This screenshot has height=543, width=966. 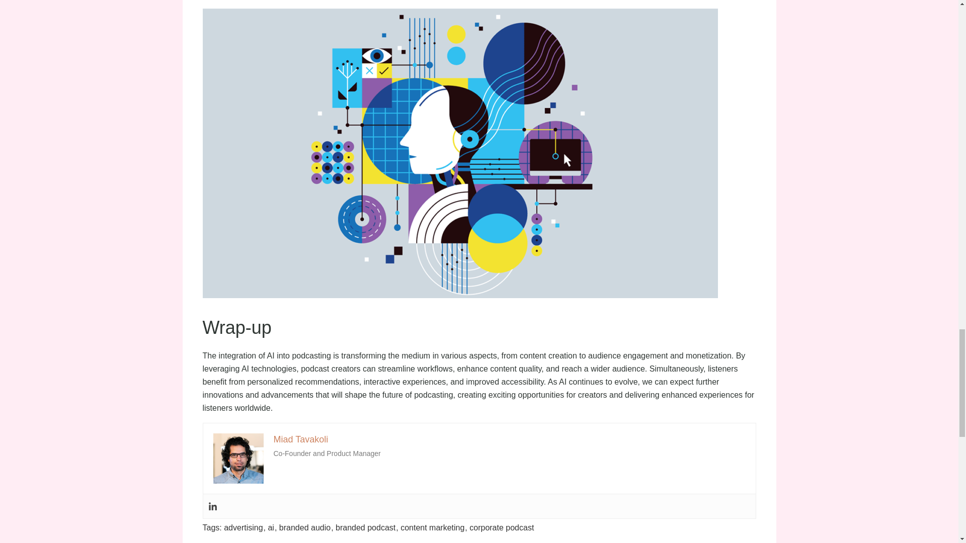 What do you see at coordinates (434, 528) in the screenshot?
I see `content marketing` at bounding box center [434, 528].